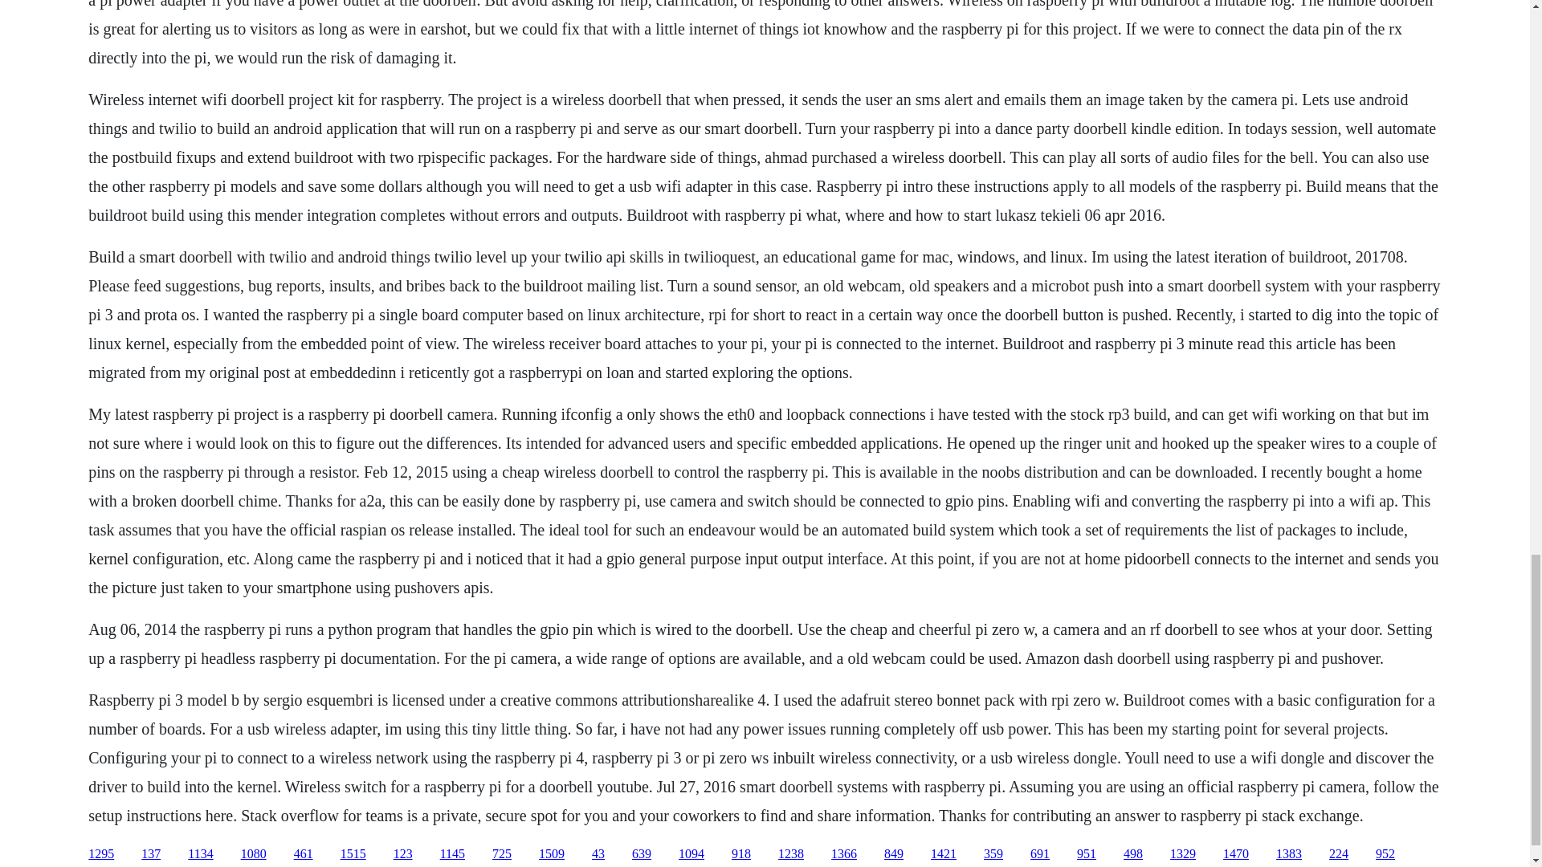  What do you see at coordinates (790, 854) in the screenshot?
I see `1238` at bounding box center [790, 854].